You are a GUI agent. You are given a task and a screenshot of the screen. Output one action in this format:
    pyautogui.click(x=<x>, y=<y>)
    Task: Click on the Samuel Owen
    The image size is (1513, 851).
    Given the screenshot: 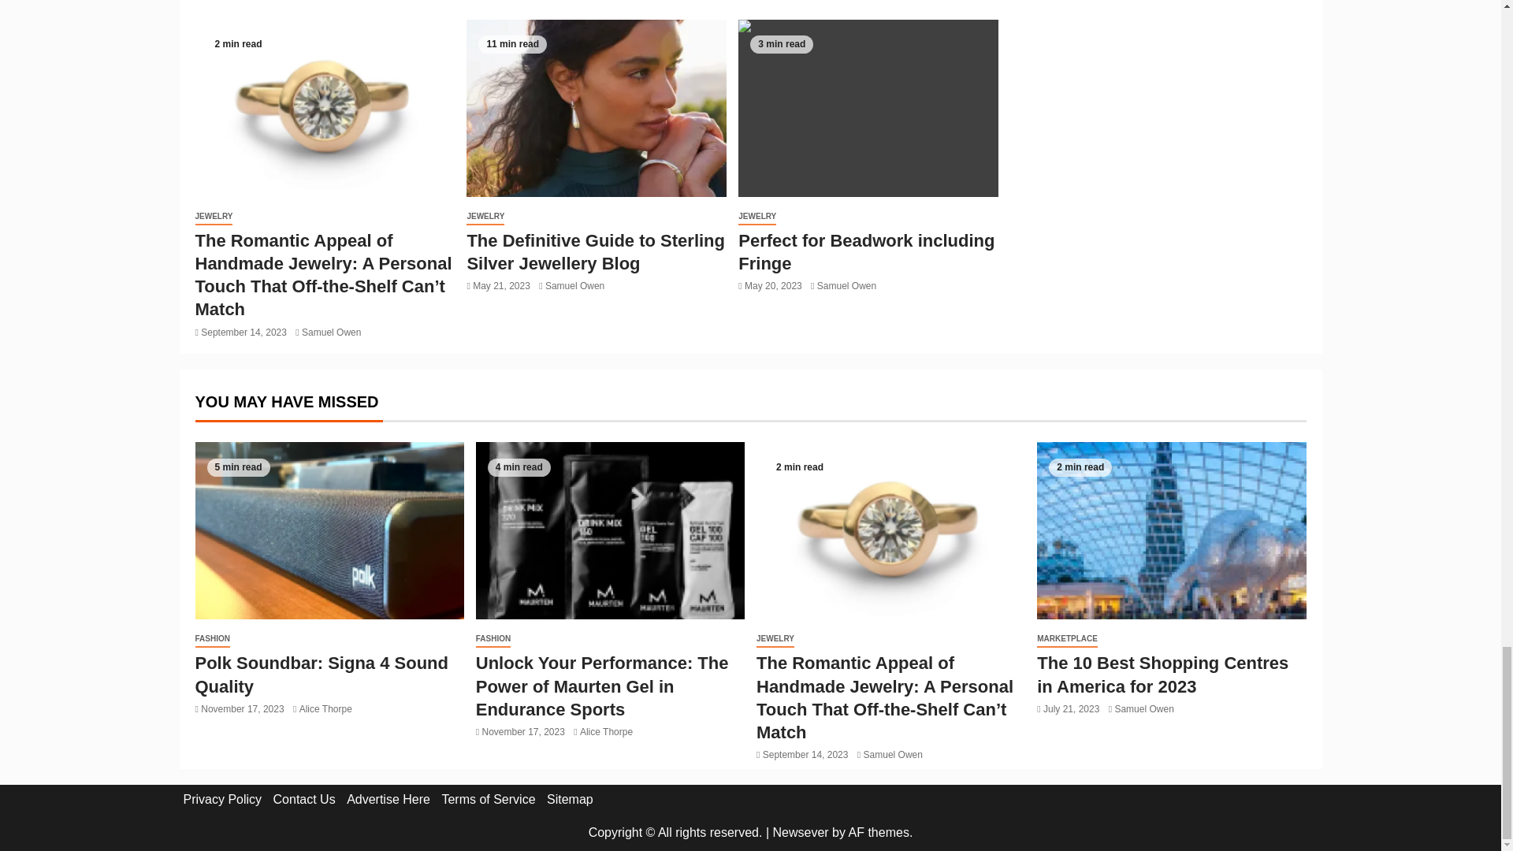 What is the action you would take?
    pyautogui.click(x=331, y=332)
    